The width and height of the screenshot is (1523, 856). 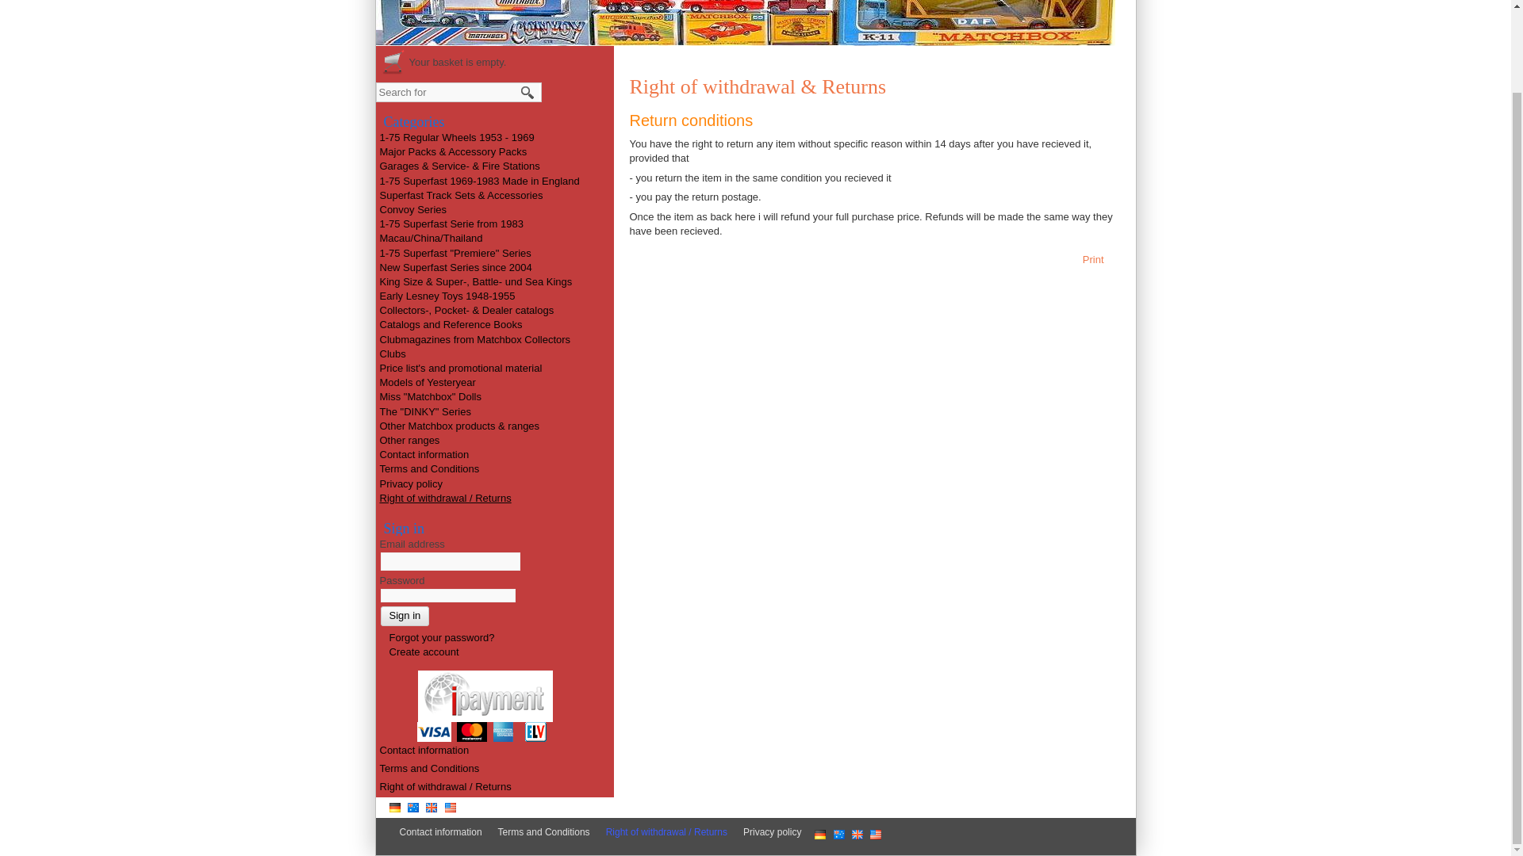 What do you see at coordinates (434, 732) in the screenshot?
I see `This shop supports payment using Visa.` at bounding box center [434, 732].